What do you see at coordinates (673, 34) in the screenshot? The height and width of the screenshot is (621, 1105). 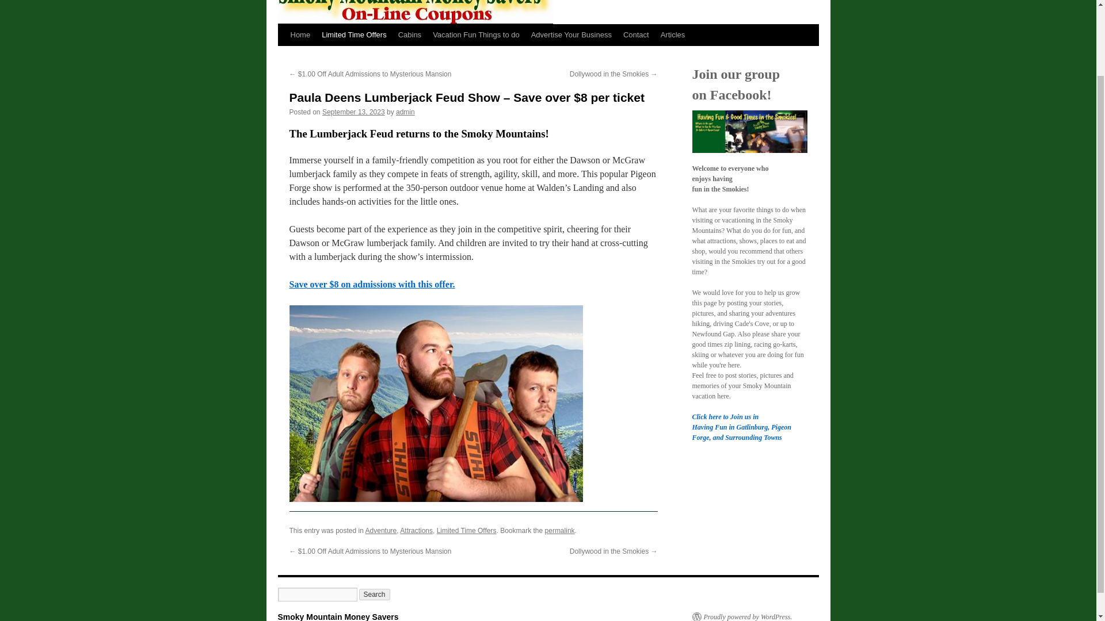 I see `Articles` at bounding box center [673, 34].